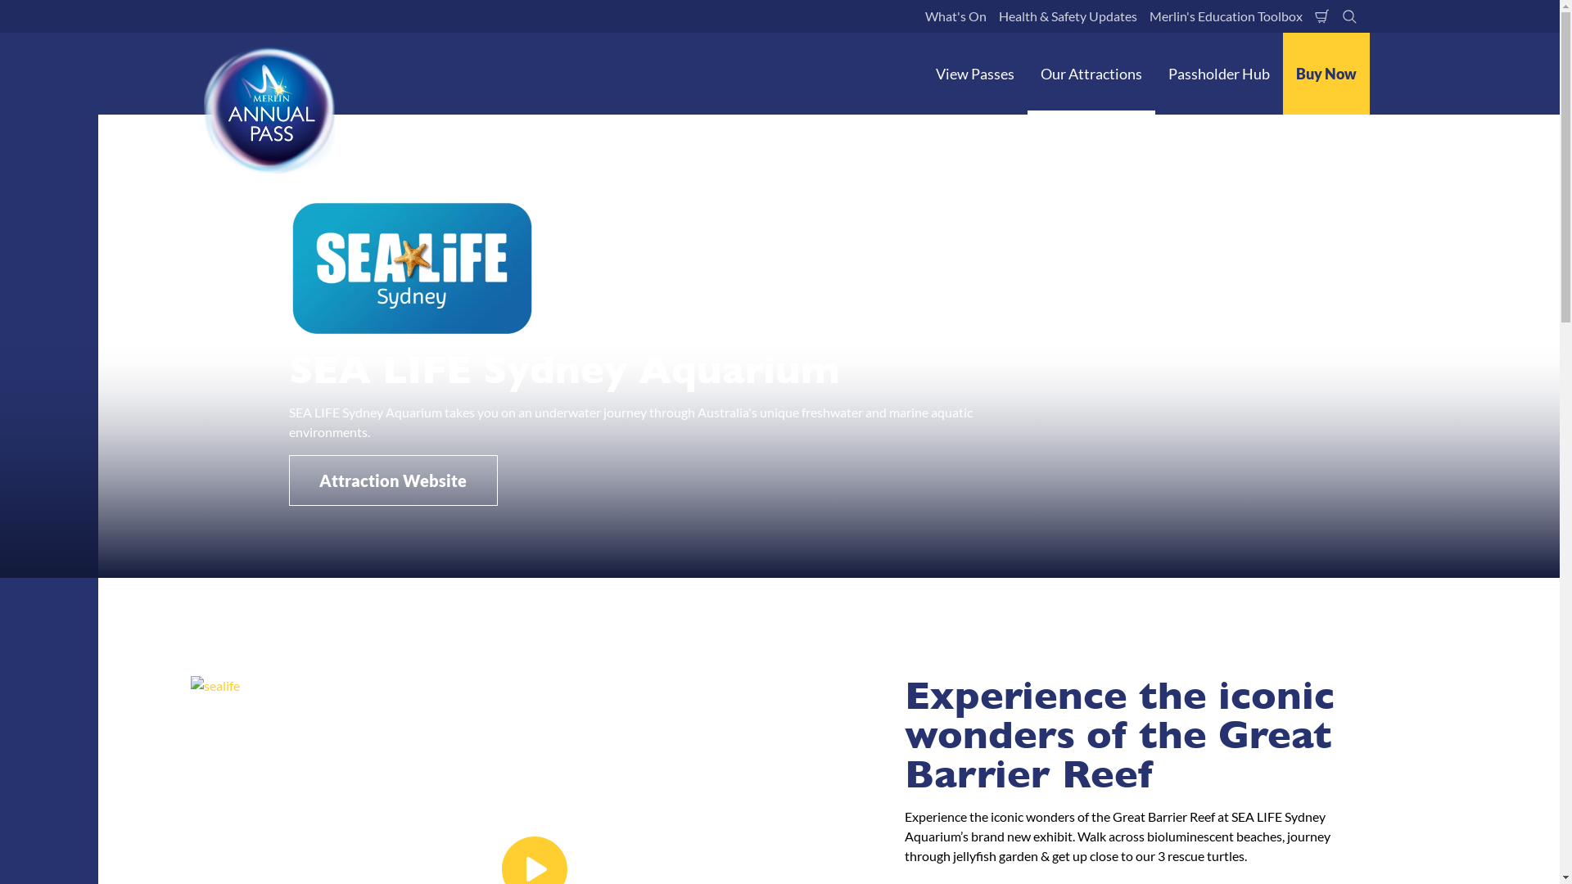 This screenshot has width=1572, height=884. What do you see at coordinates (955, 16) in the screenshot?
I see `What's On` at bounding box center [955, 16].